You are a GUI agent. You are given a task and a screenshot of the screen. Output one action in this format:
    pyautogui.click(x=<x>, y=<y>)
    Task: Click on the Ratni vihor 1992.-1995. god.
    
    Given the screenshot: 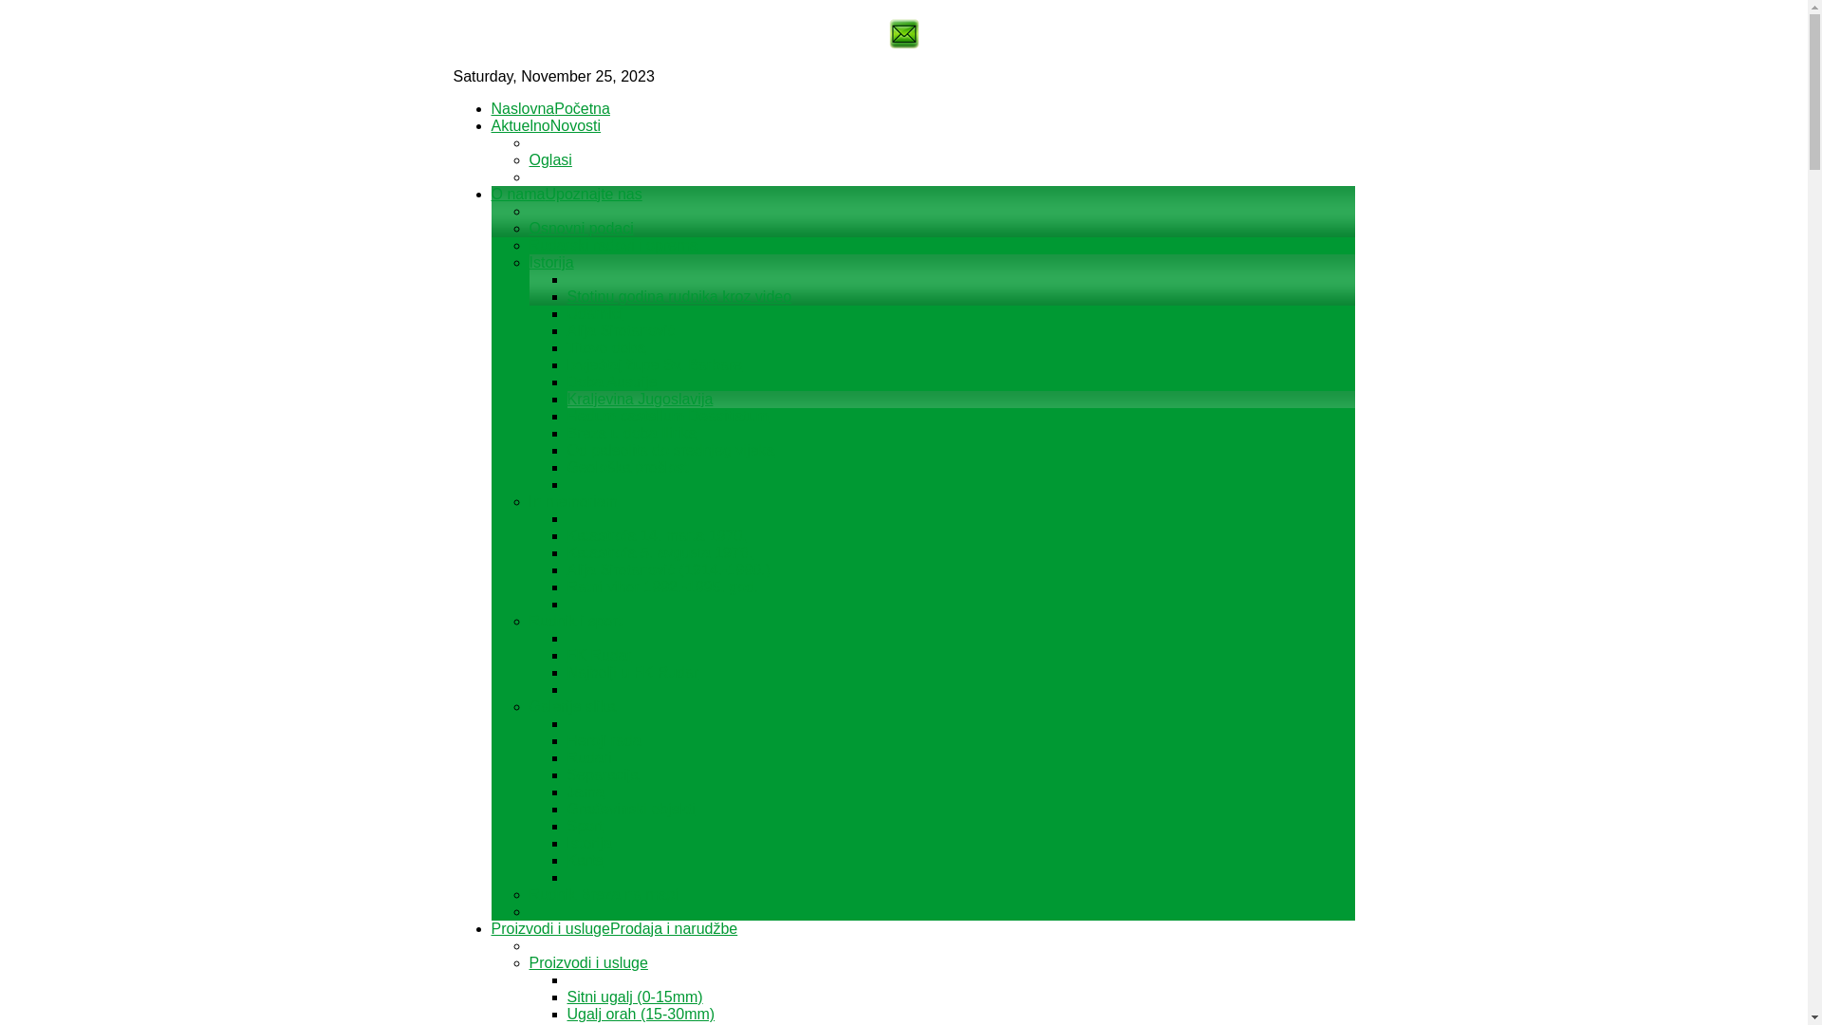 What is the action you would take?
    pyautogui.click(x=663, y=587)
    